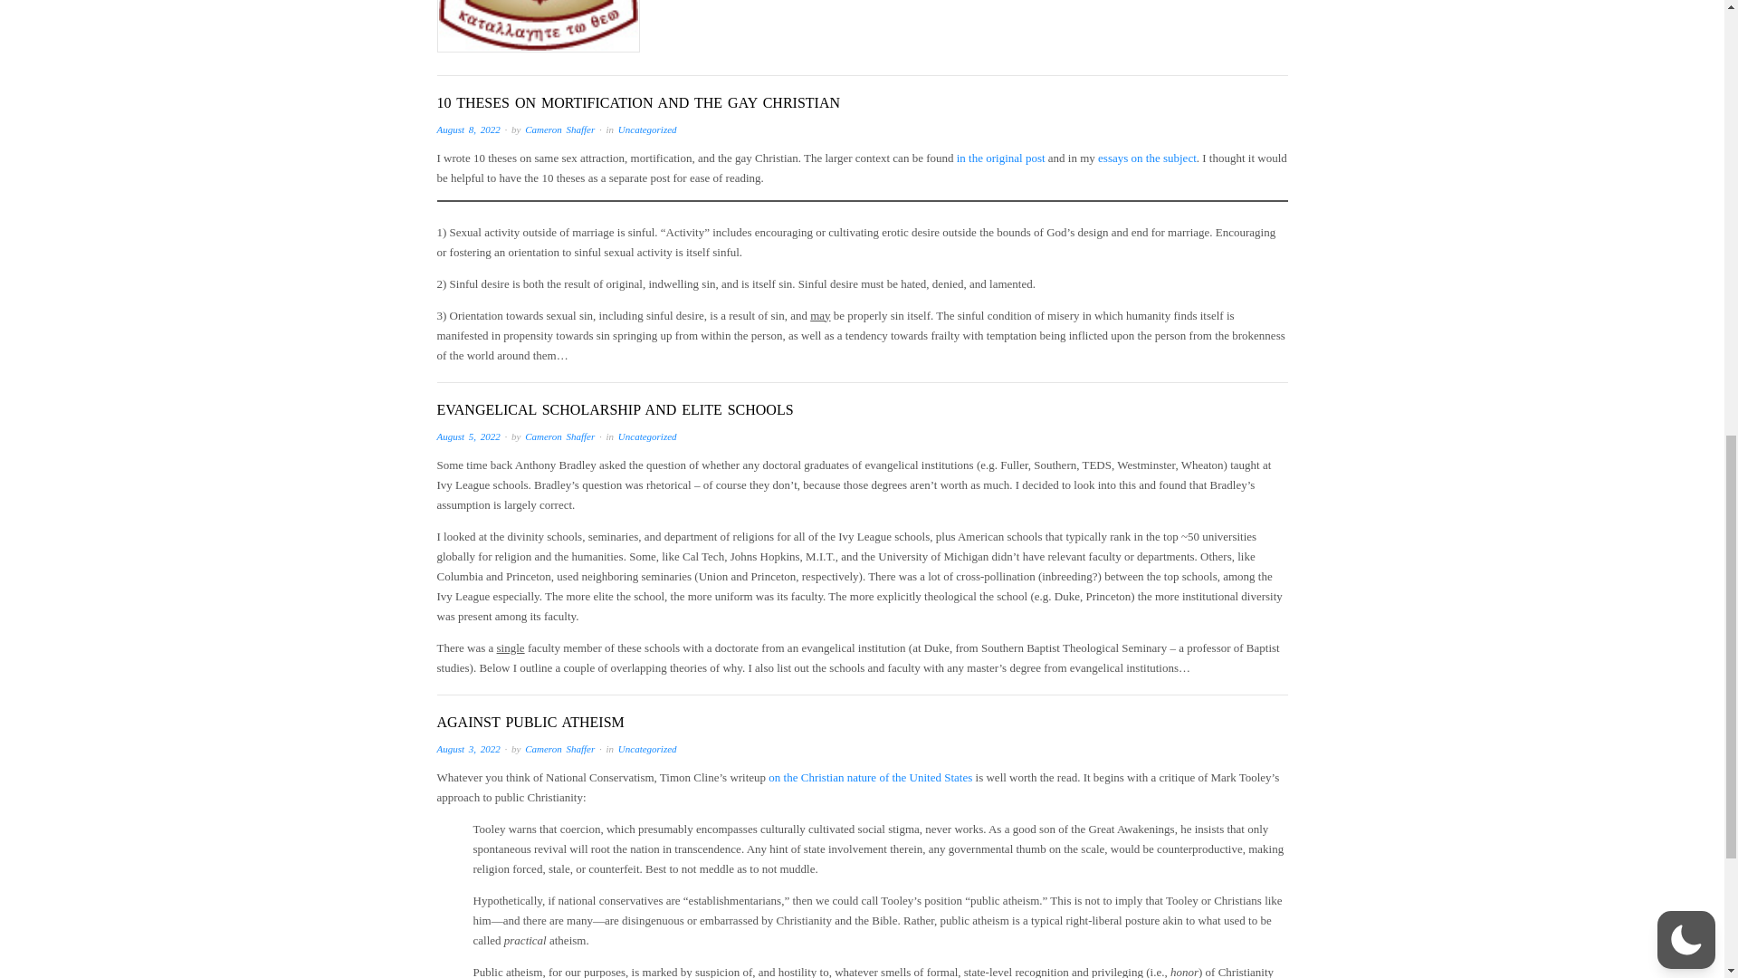 The height and width of the screenshot is (978, 1738). I want to click on Cameron Shaffer, so click(559, 748).